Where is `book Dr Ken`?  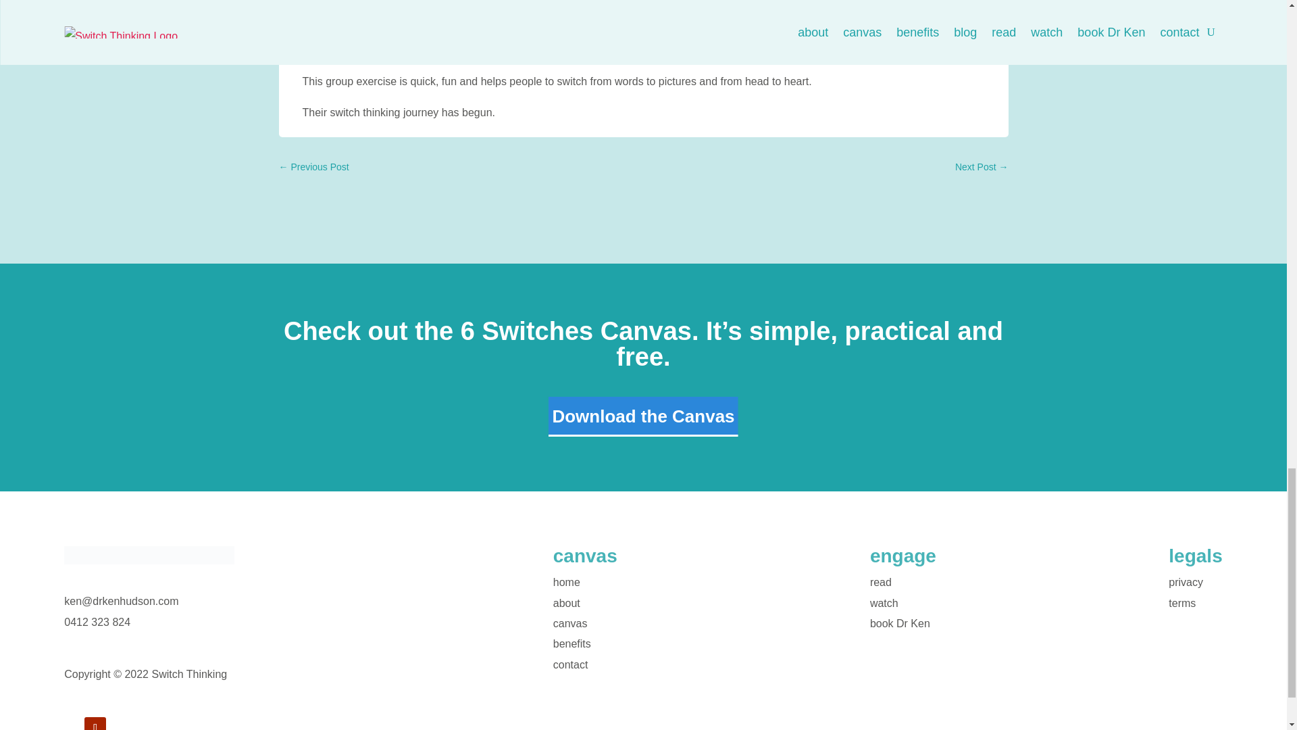 book Dr Ken is located at coordinates (900, 623).